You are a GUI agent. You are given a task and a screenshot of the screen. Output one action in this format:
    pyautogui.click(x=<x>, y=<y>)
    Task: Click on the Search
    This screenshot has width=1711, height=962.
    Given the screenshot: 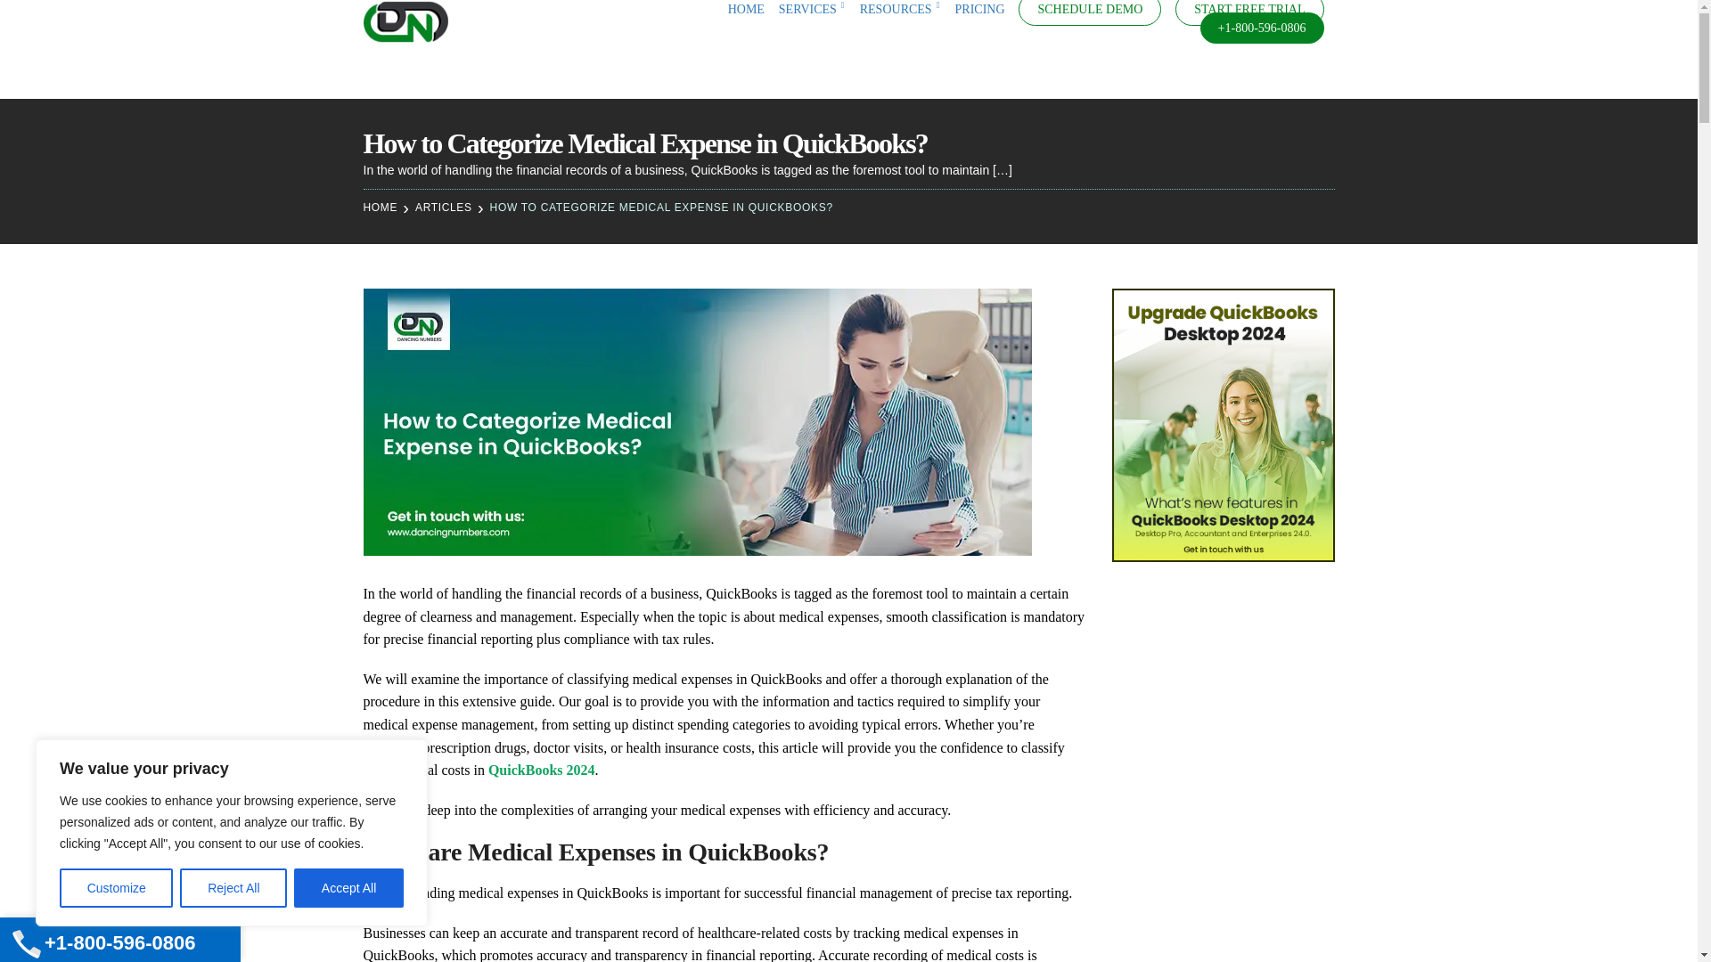 What is the action you would take?
    pyautogui.click(x=21, y=21)
    